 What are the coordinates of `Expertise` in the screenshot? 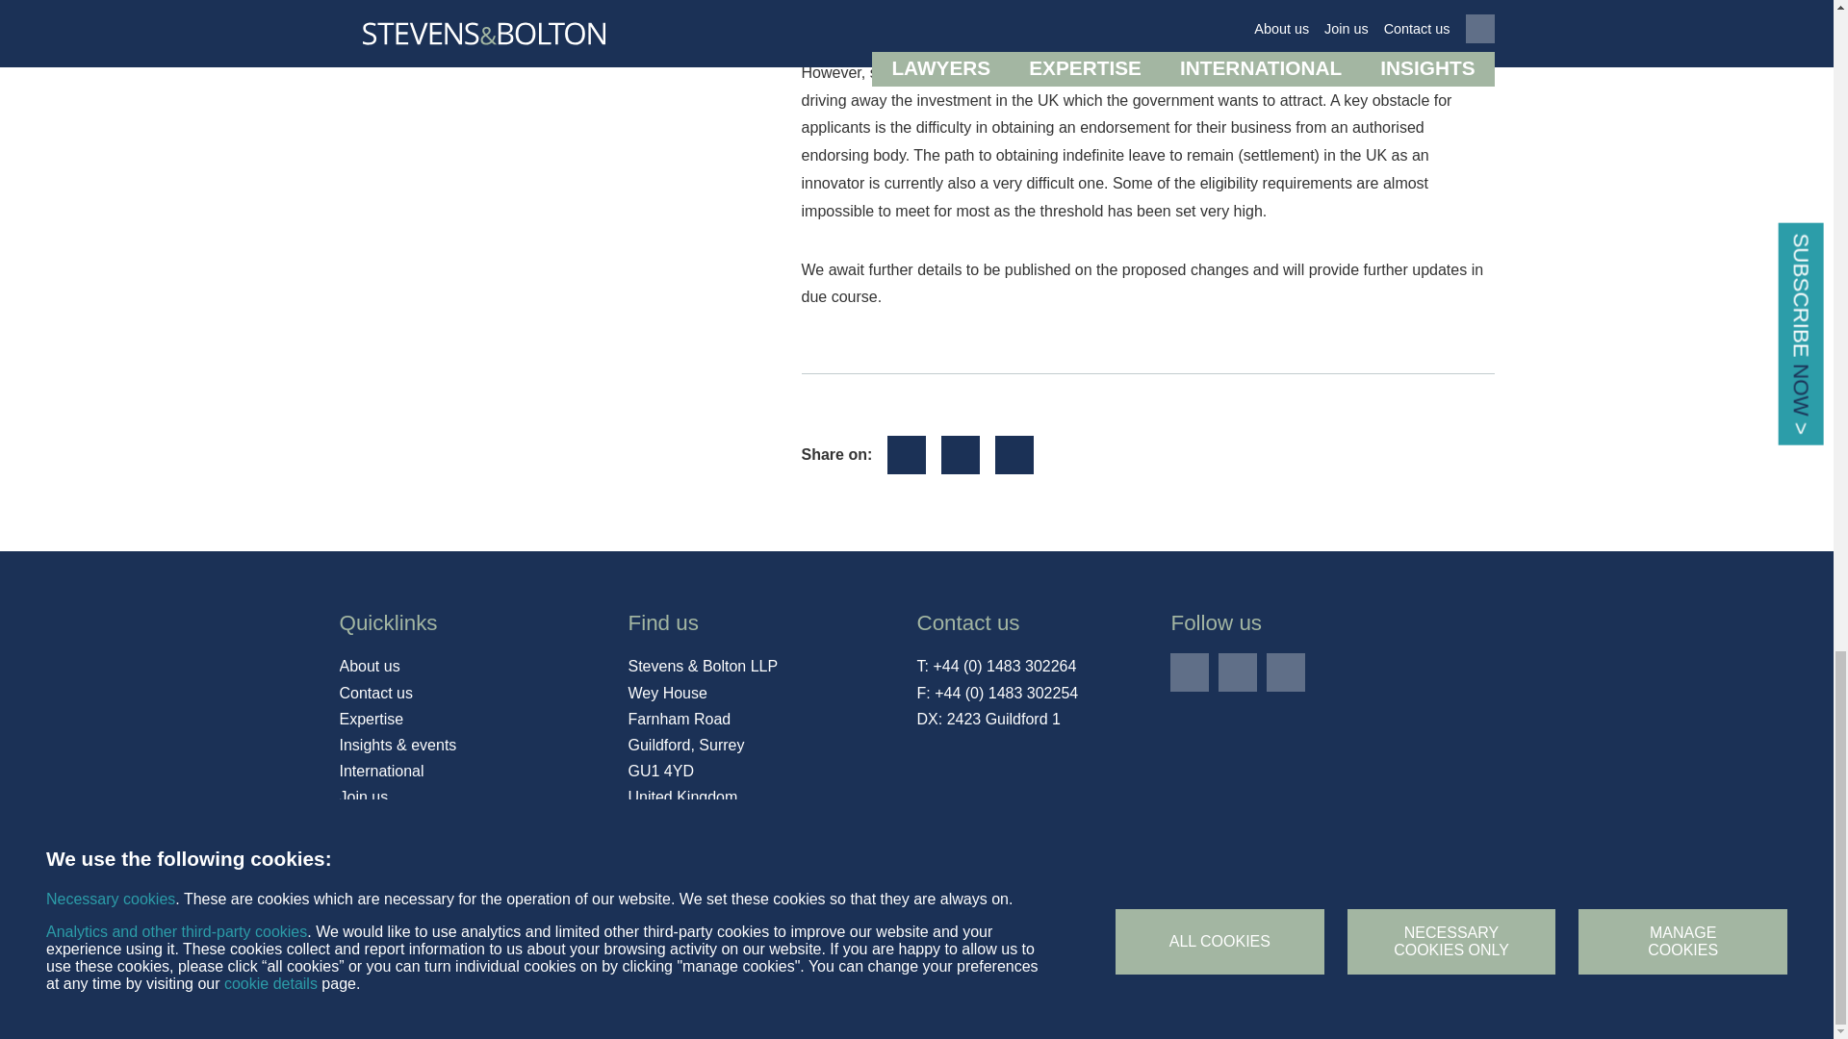 It's located at (370, 720).